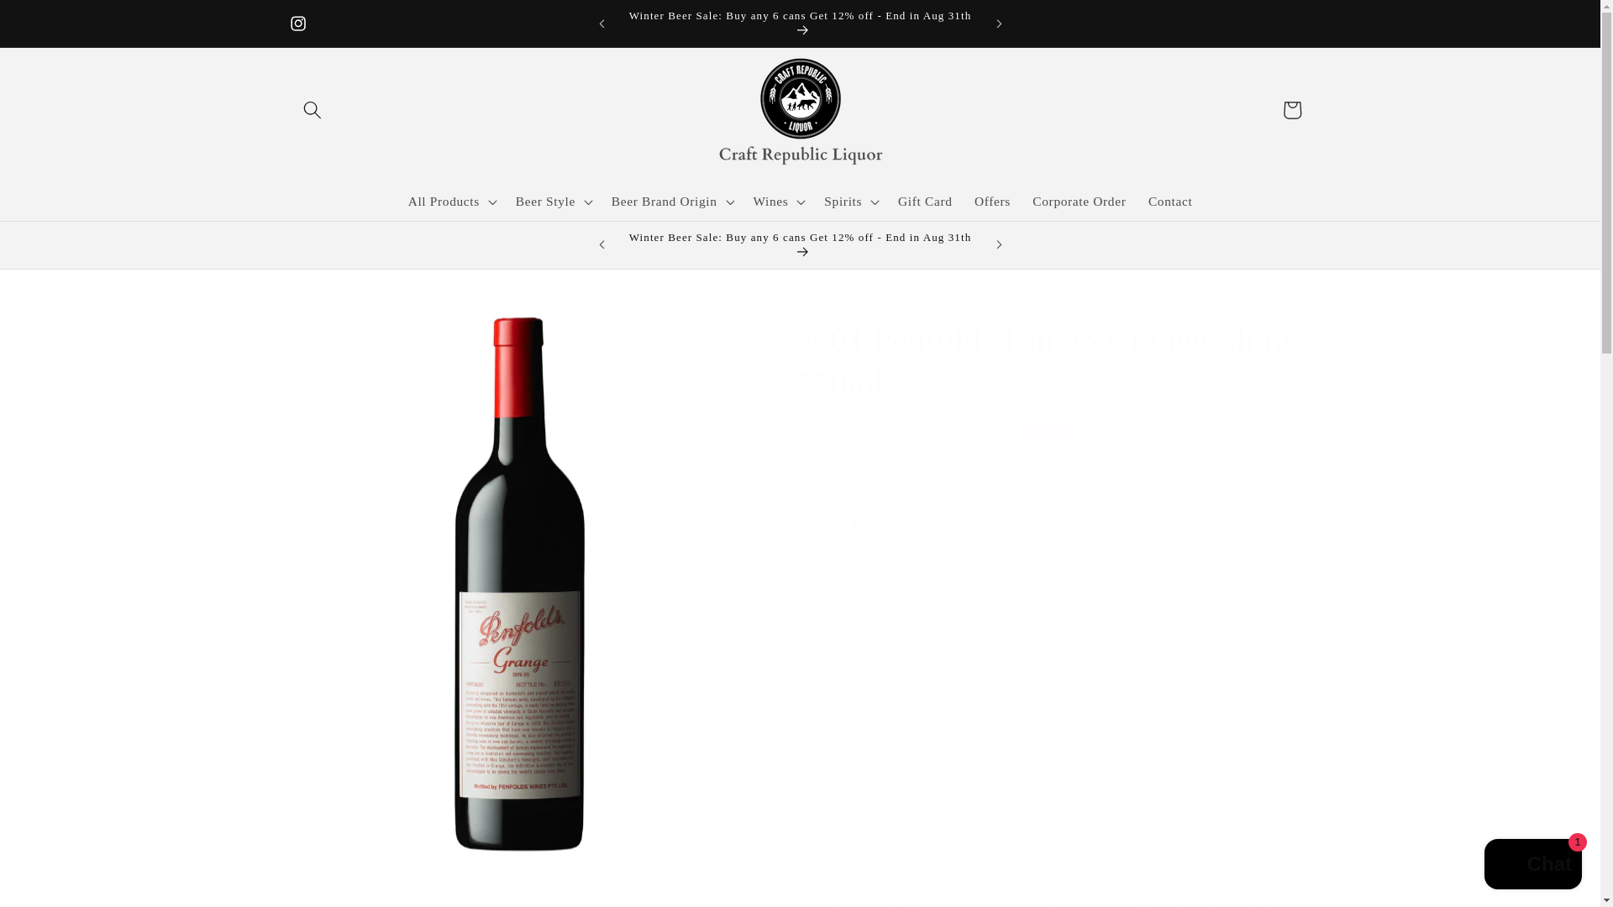  I want to click on Shopify online store chat, so click(1532, 866).